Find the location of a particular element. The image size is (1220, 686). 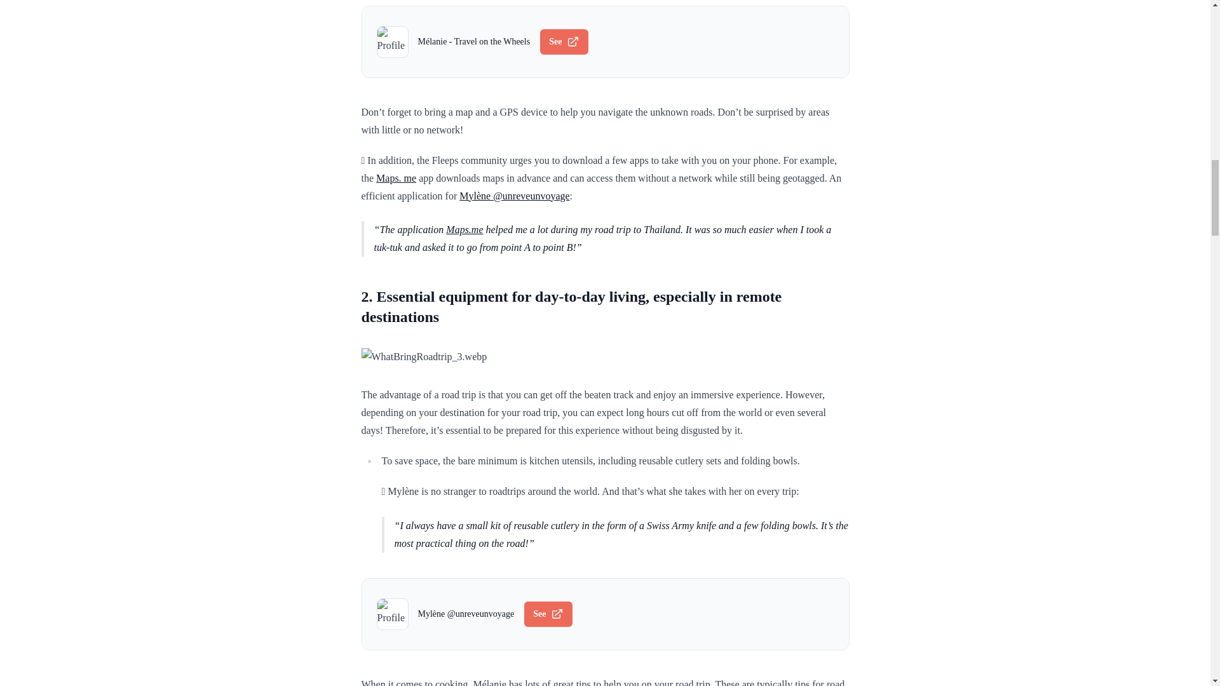

Maps.me is located at coordinates (464, 230).